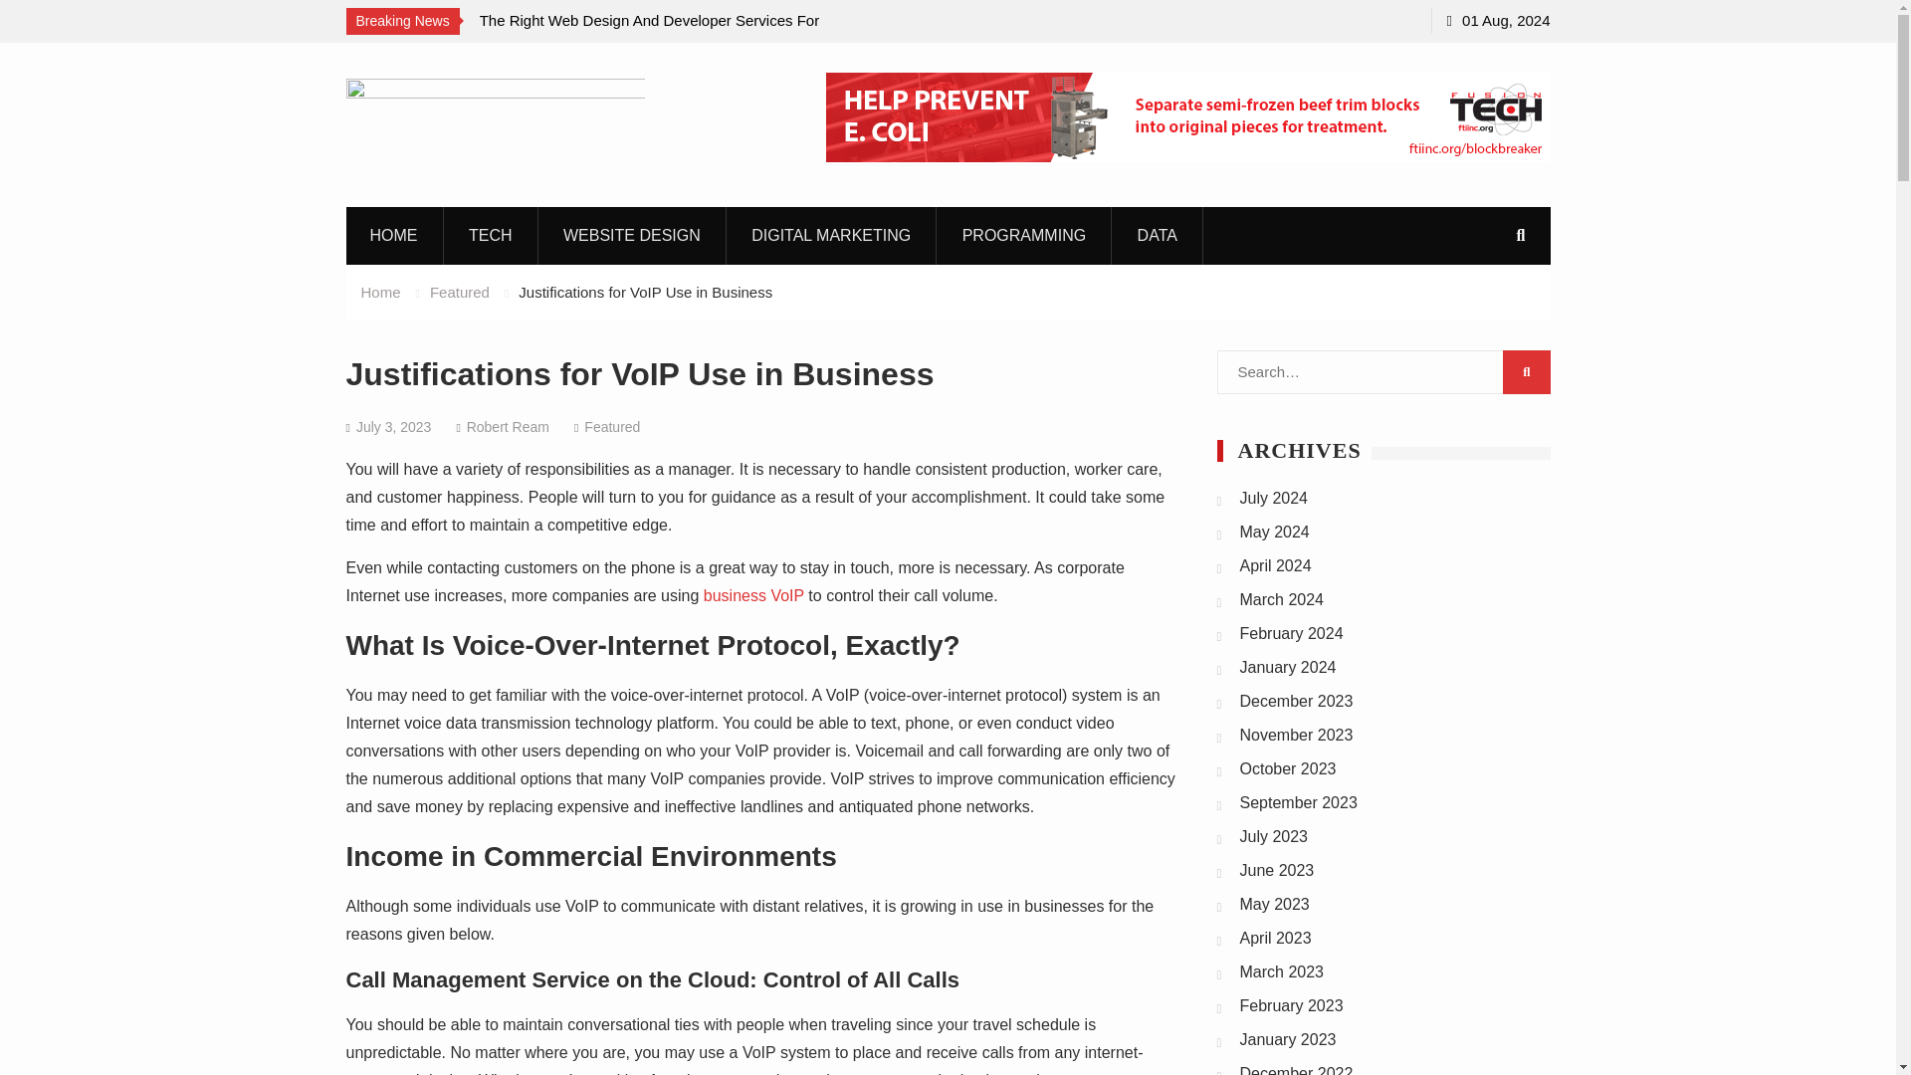 This screenshot has height=1075, width=1911. I want to click on Search for:, so click(1382, 372).